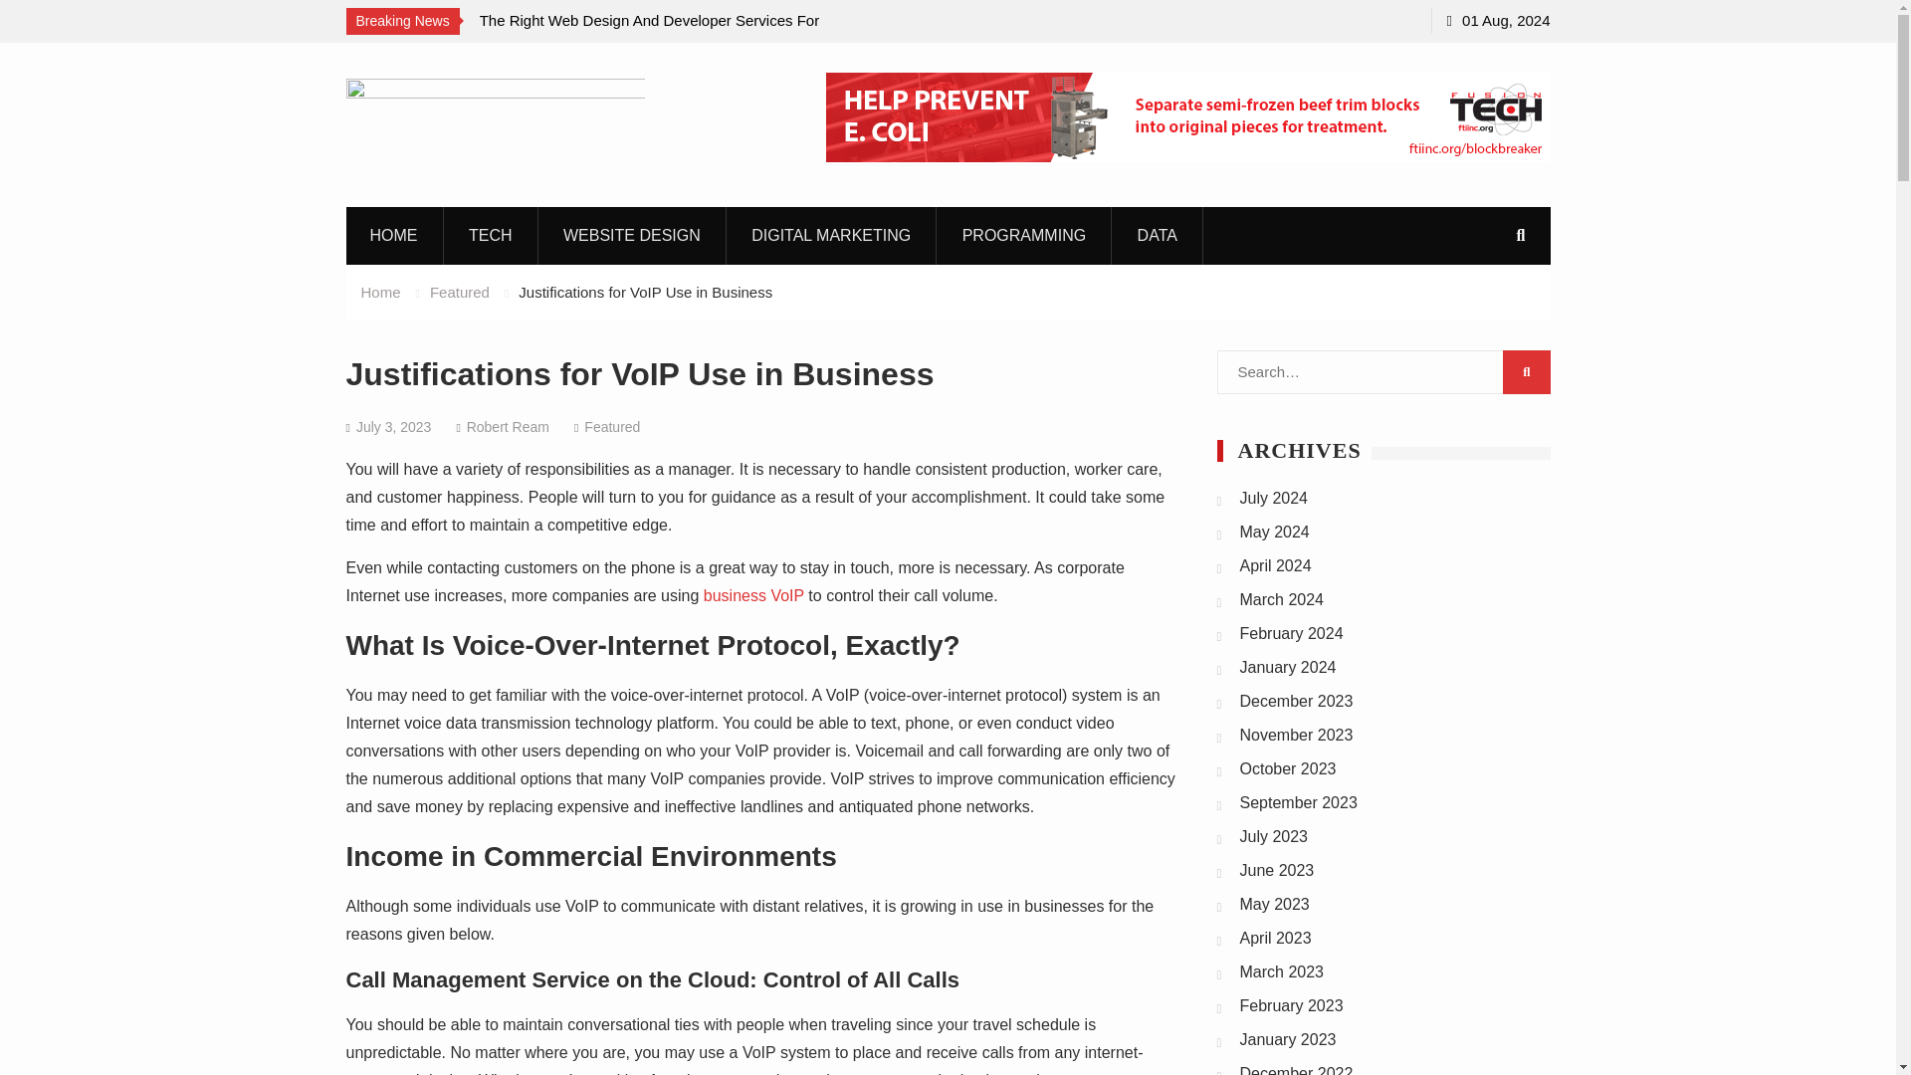 This screenshot has height=1075, width=1911. I want to click on Search for:, so click(1382, 372).